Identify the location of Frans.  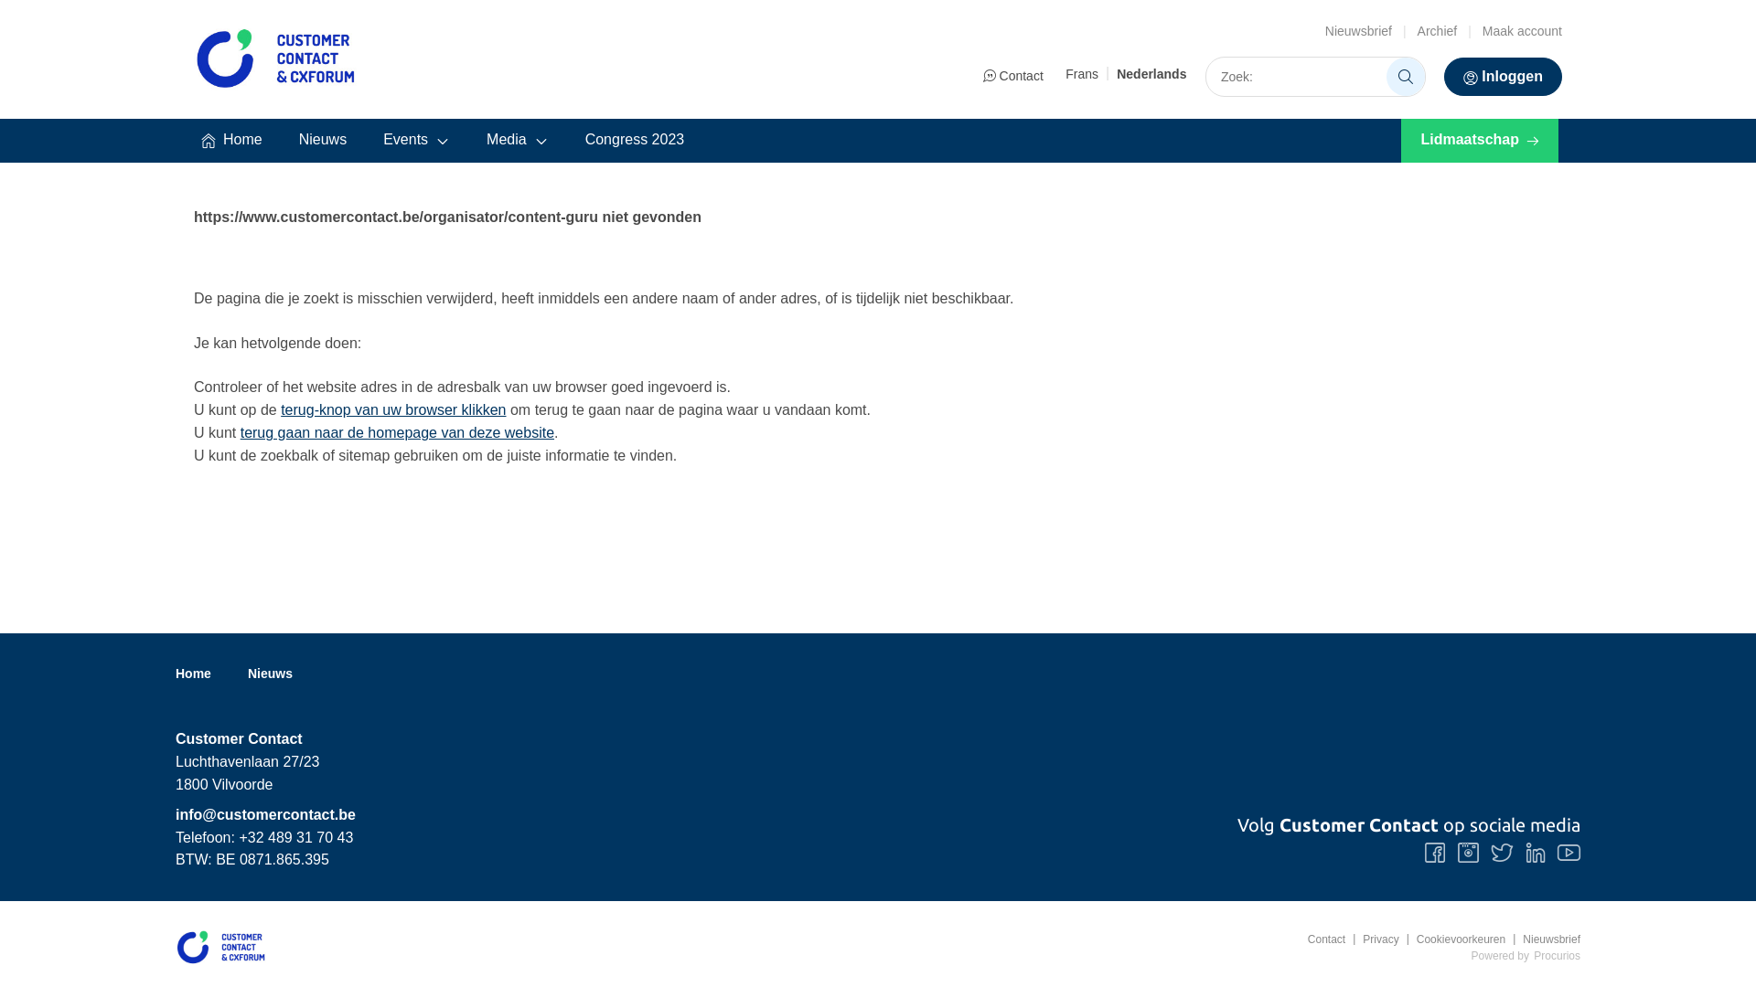
(1082, 74).